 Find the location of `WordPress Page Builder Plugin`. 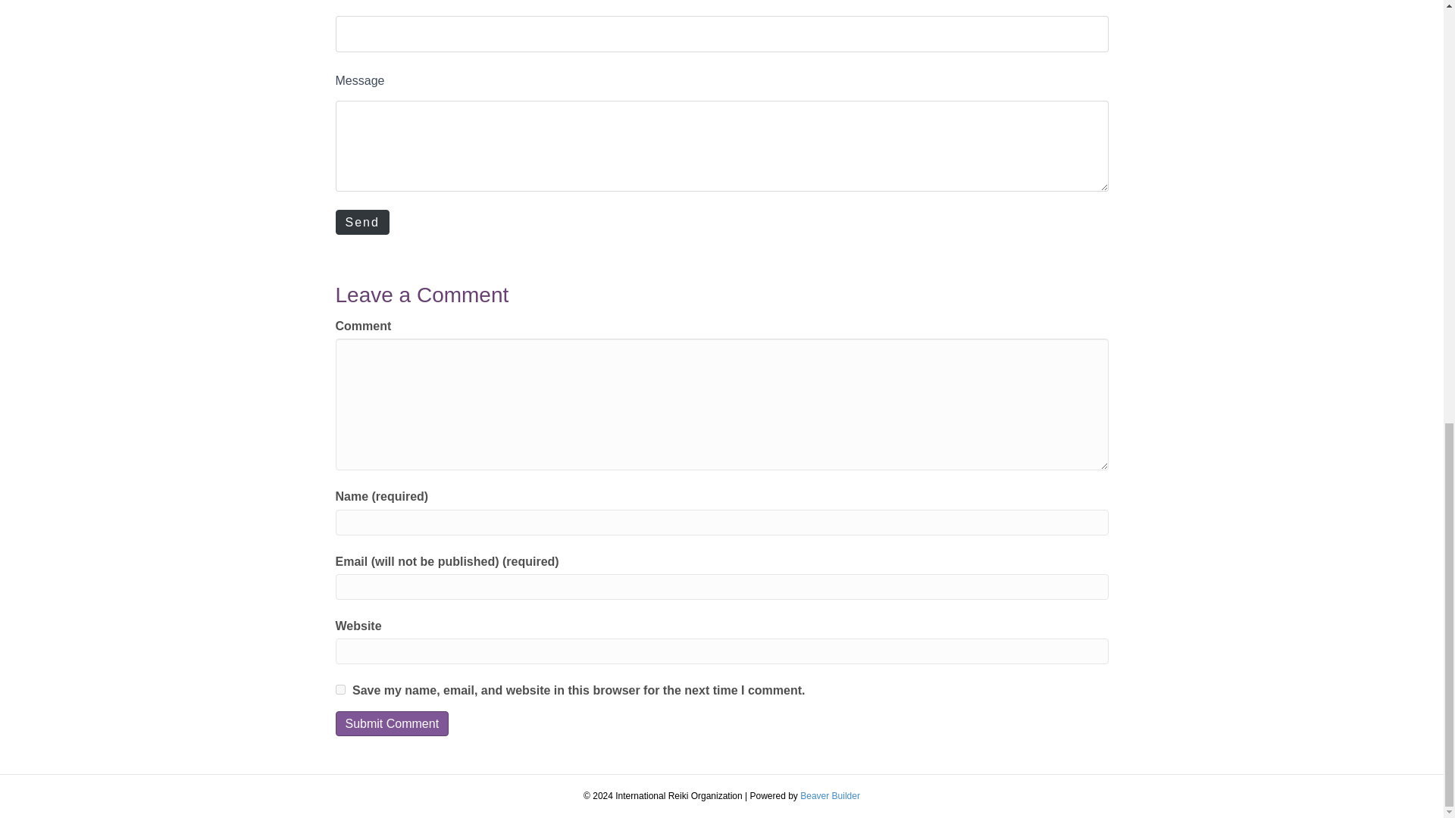

WordPress Page Builder Plugin is located at coordinates (830, 796).